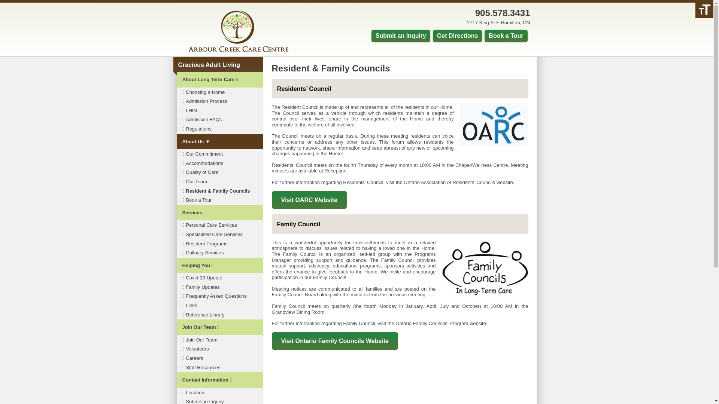 The height and width of the screenshot is (404, 719). What do you see at coordinates (215, 296) in the screenshot?
I see `Frequently Asked Questions` at bounding box center [215, 296].